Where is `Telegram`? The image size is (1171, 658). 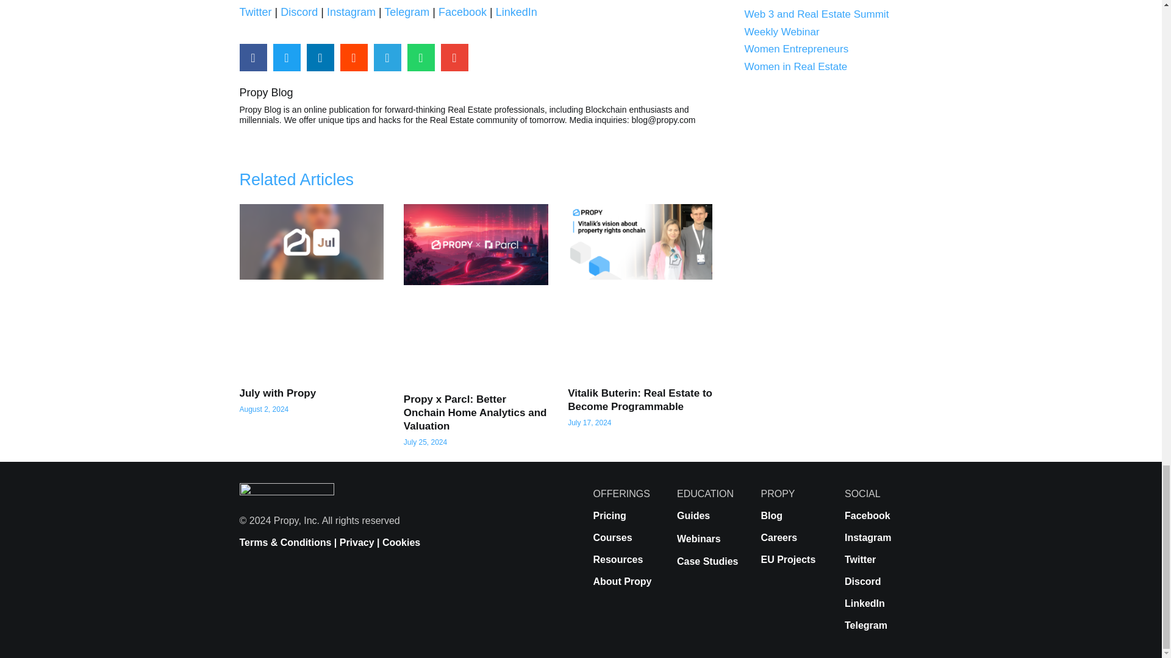
Telegram is located at coordinates (406, 12).